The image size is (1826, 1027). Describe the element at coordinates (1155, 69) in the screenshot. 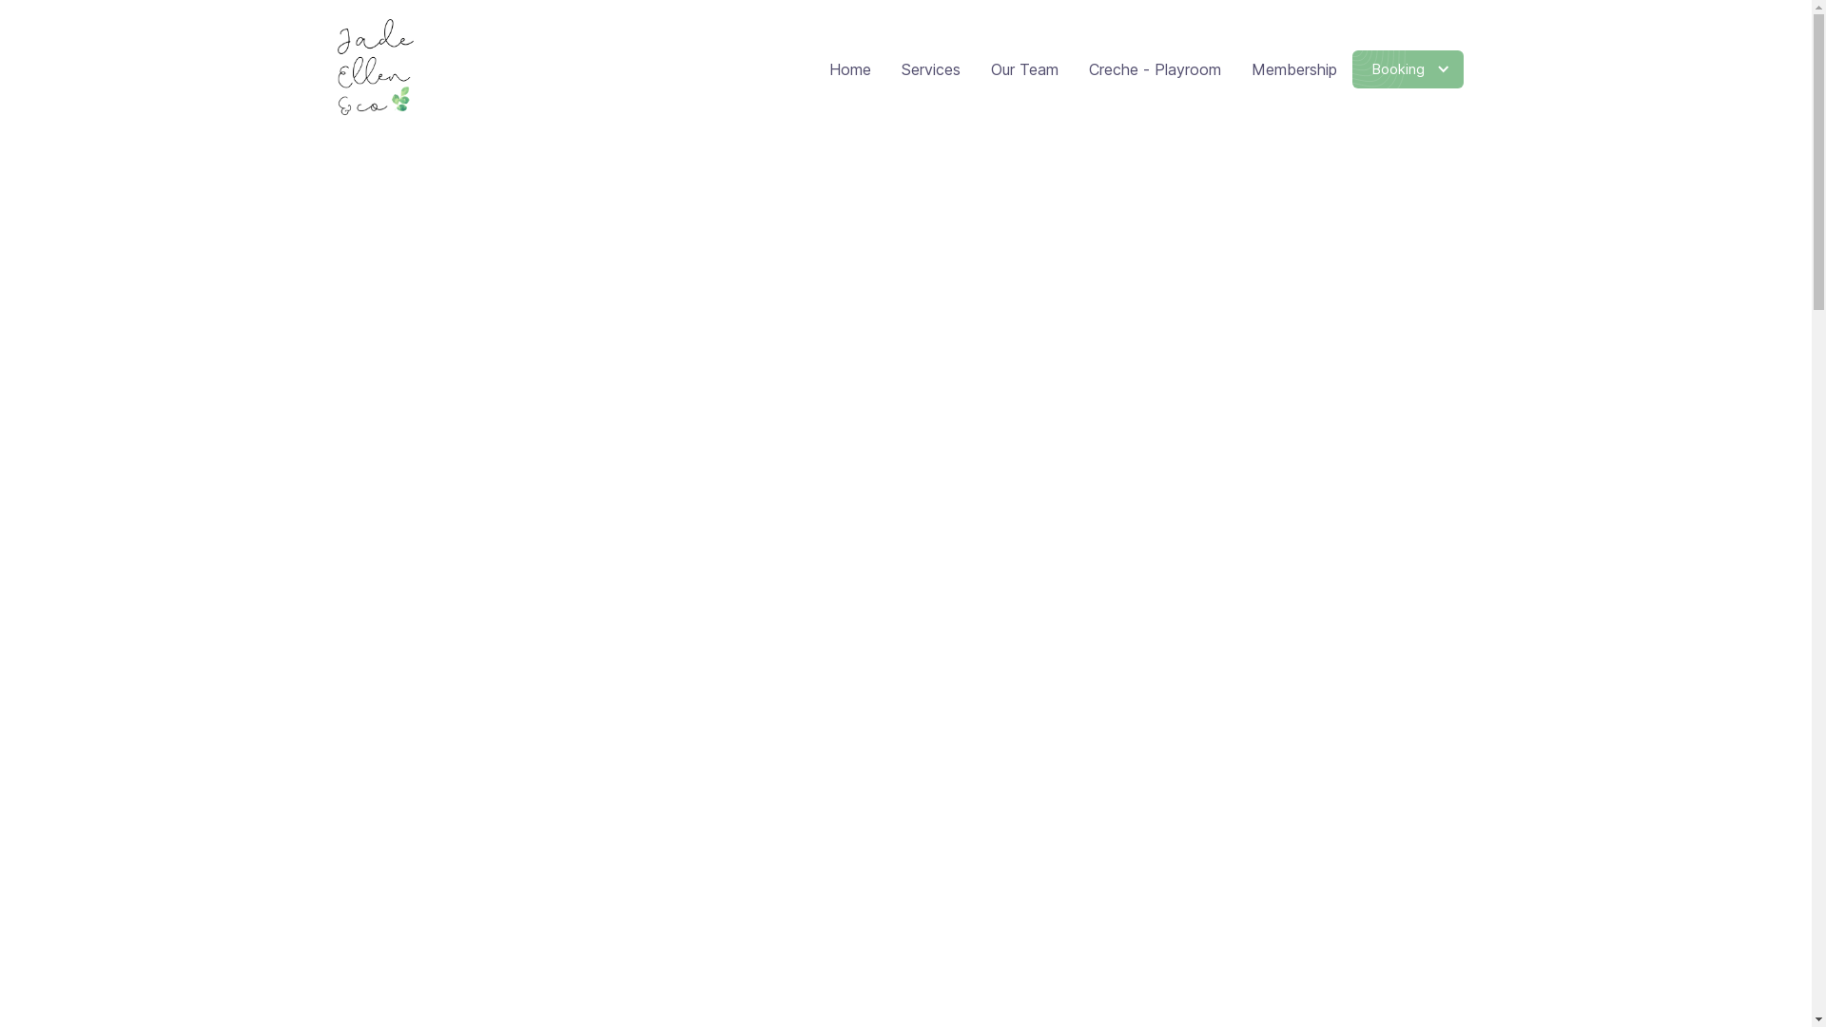

I see `Creche - Playroom` at that location.